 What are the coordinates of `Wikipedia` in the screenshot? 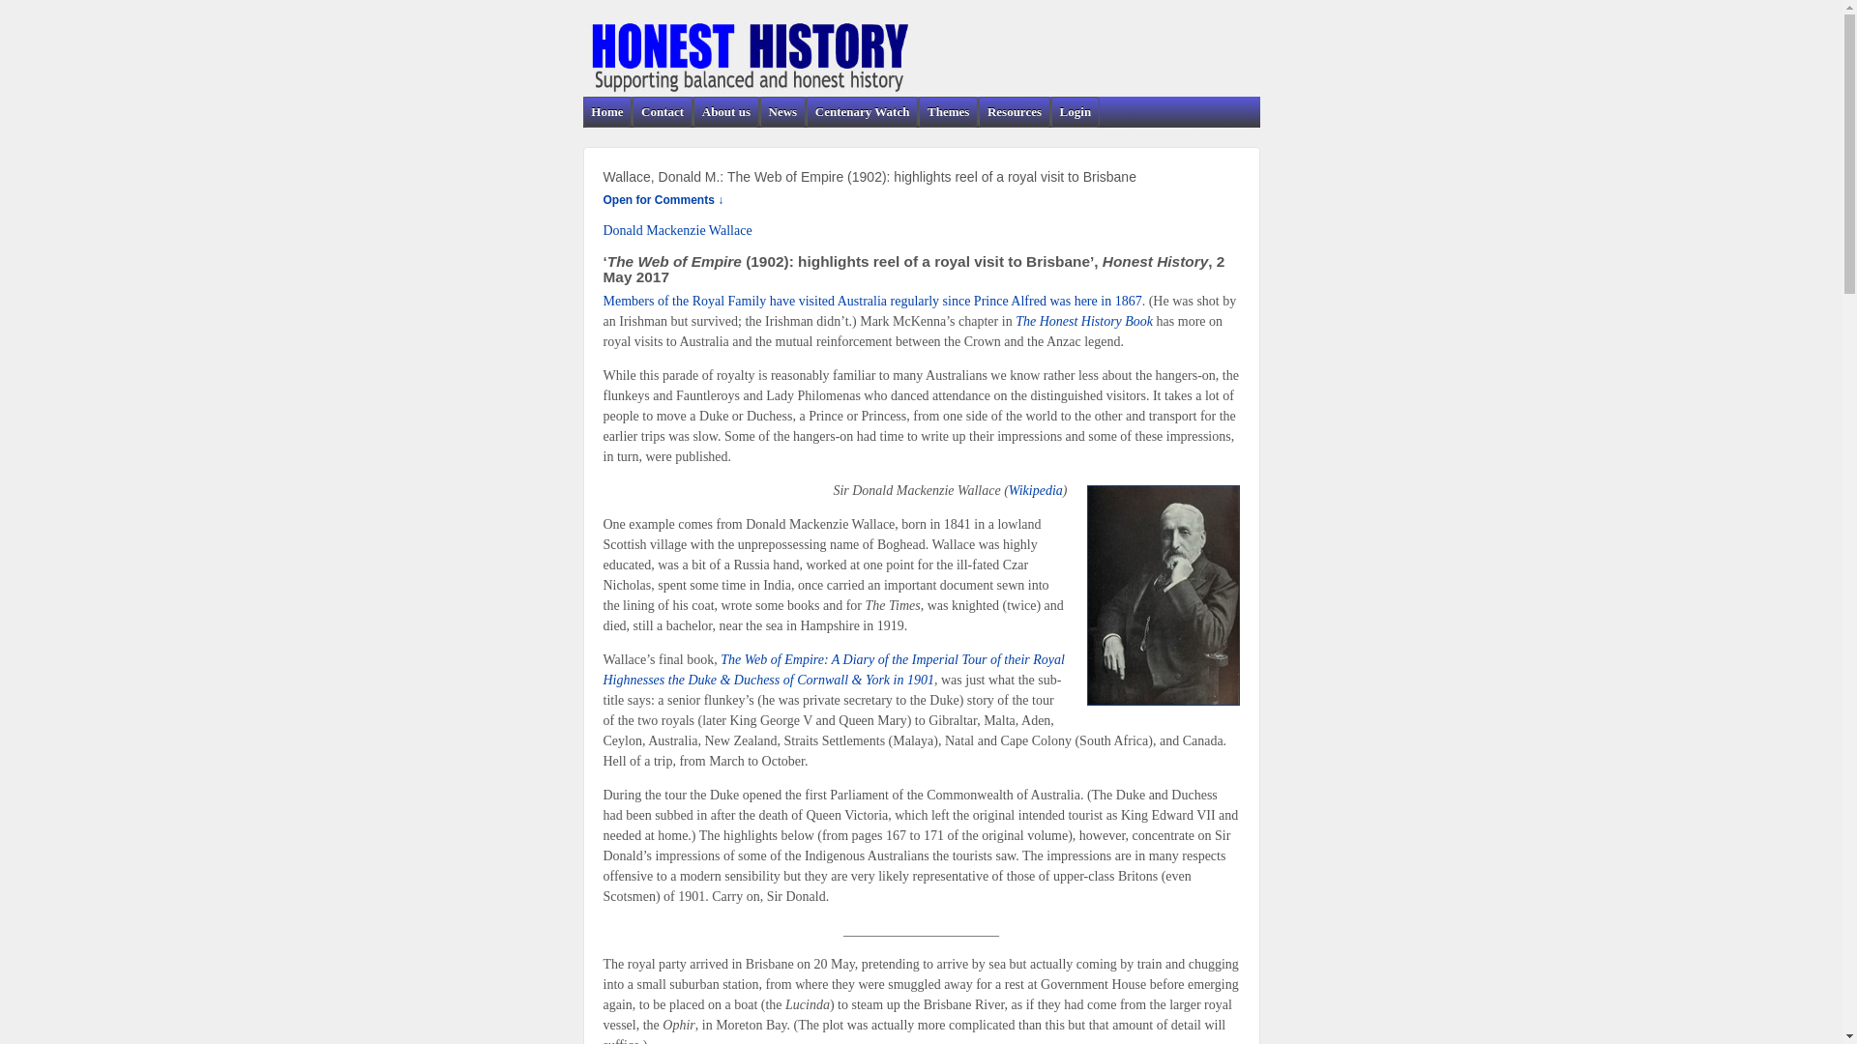 It's located at (1036, 491).